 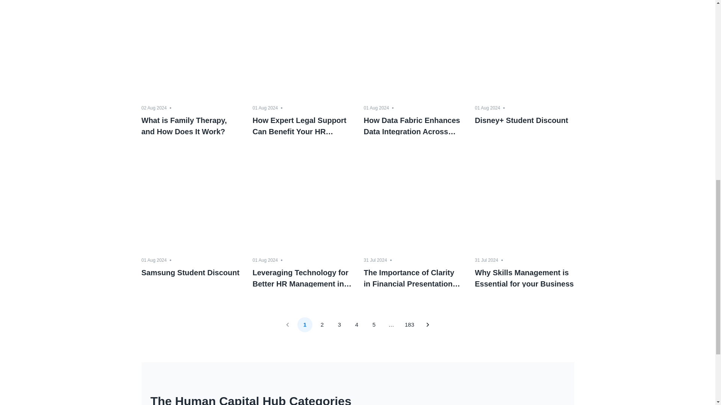 What do you see at coordinates (305, 324) in the screenshot?
I see `1` at bounding box center [305, 324].